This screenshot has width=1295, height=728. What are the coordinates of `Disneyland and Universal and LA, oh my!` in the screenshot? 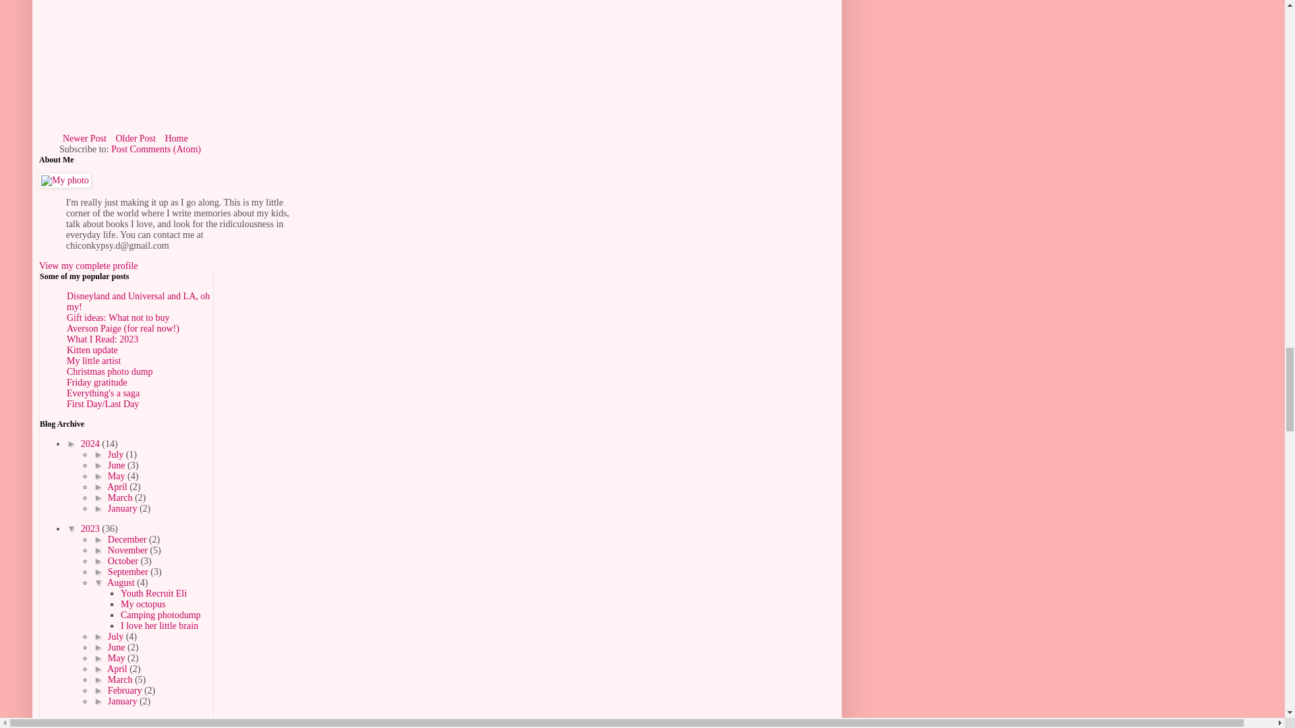 It's located at (138, 302).